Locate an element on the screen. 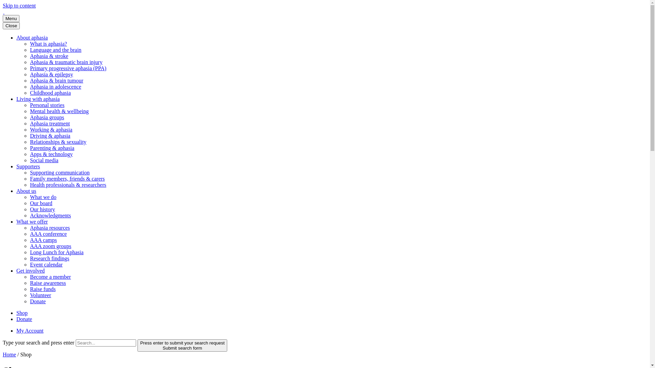 Image resolution: width=655 pixels, height=368 pixels. Volunteer is located at coordinates (41, 295).